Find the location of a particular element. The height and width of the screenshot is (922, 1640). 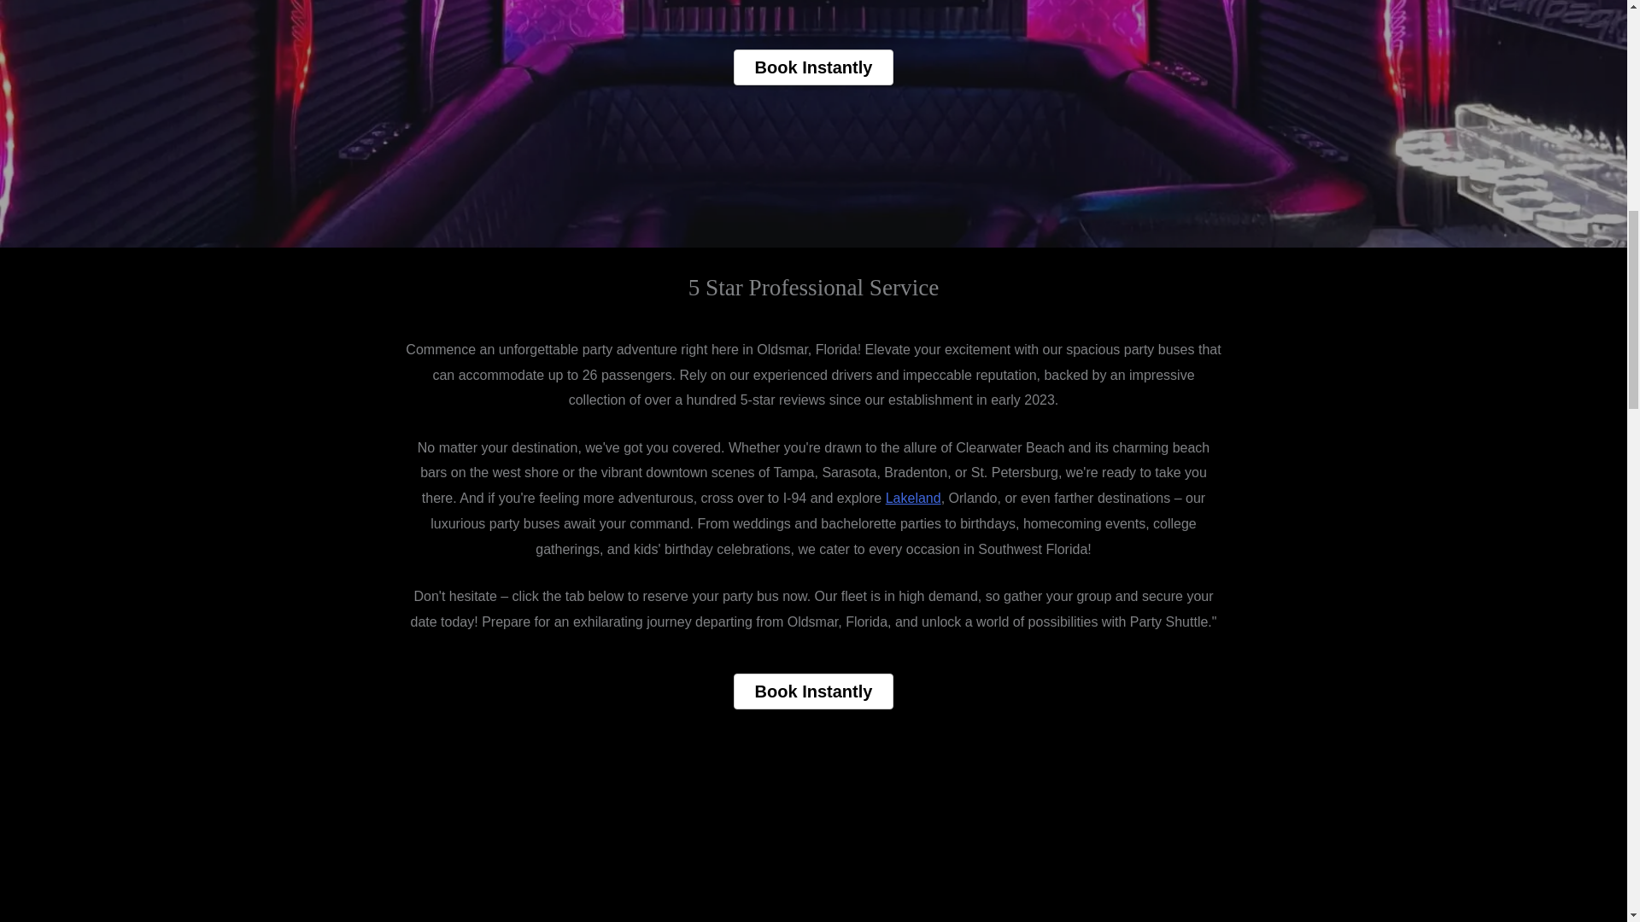

YouTube video player is located at coordinates (813, 850).